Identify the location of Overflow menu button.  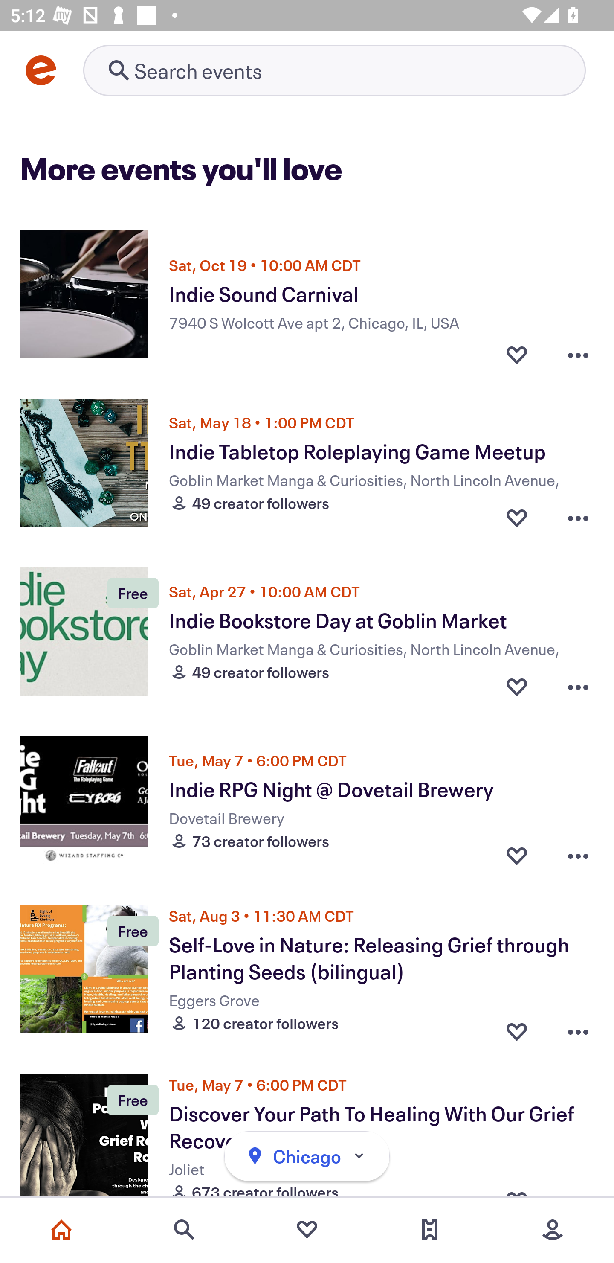
(578, 686).